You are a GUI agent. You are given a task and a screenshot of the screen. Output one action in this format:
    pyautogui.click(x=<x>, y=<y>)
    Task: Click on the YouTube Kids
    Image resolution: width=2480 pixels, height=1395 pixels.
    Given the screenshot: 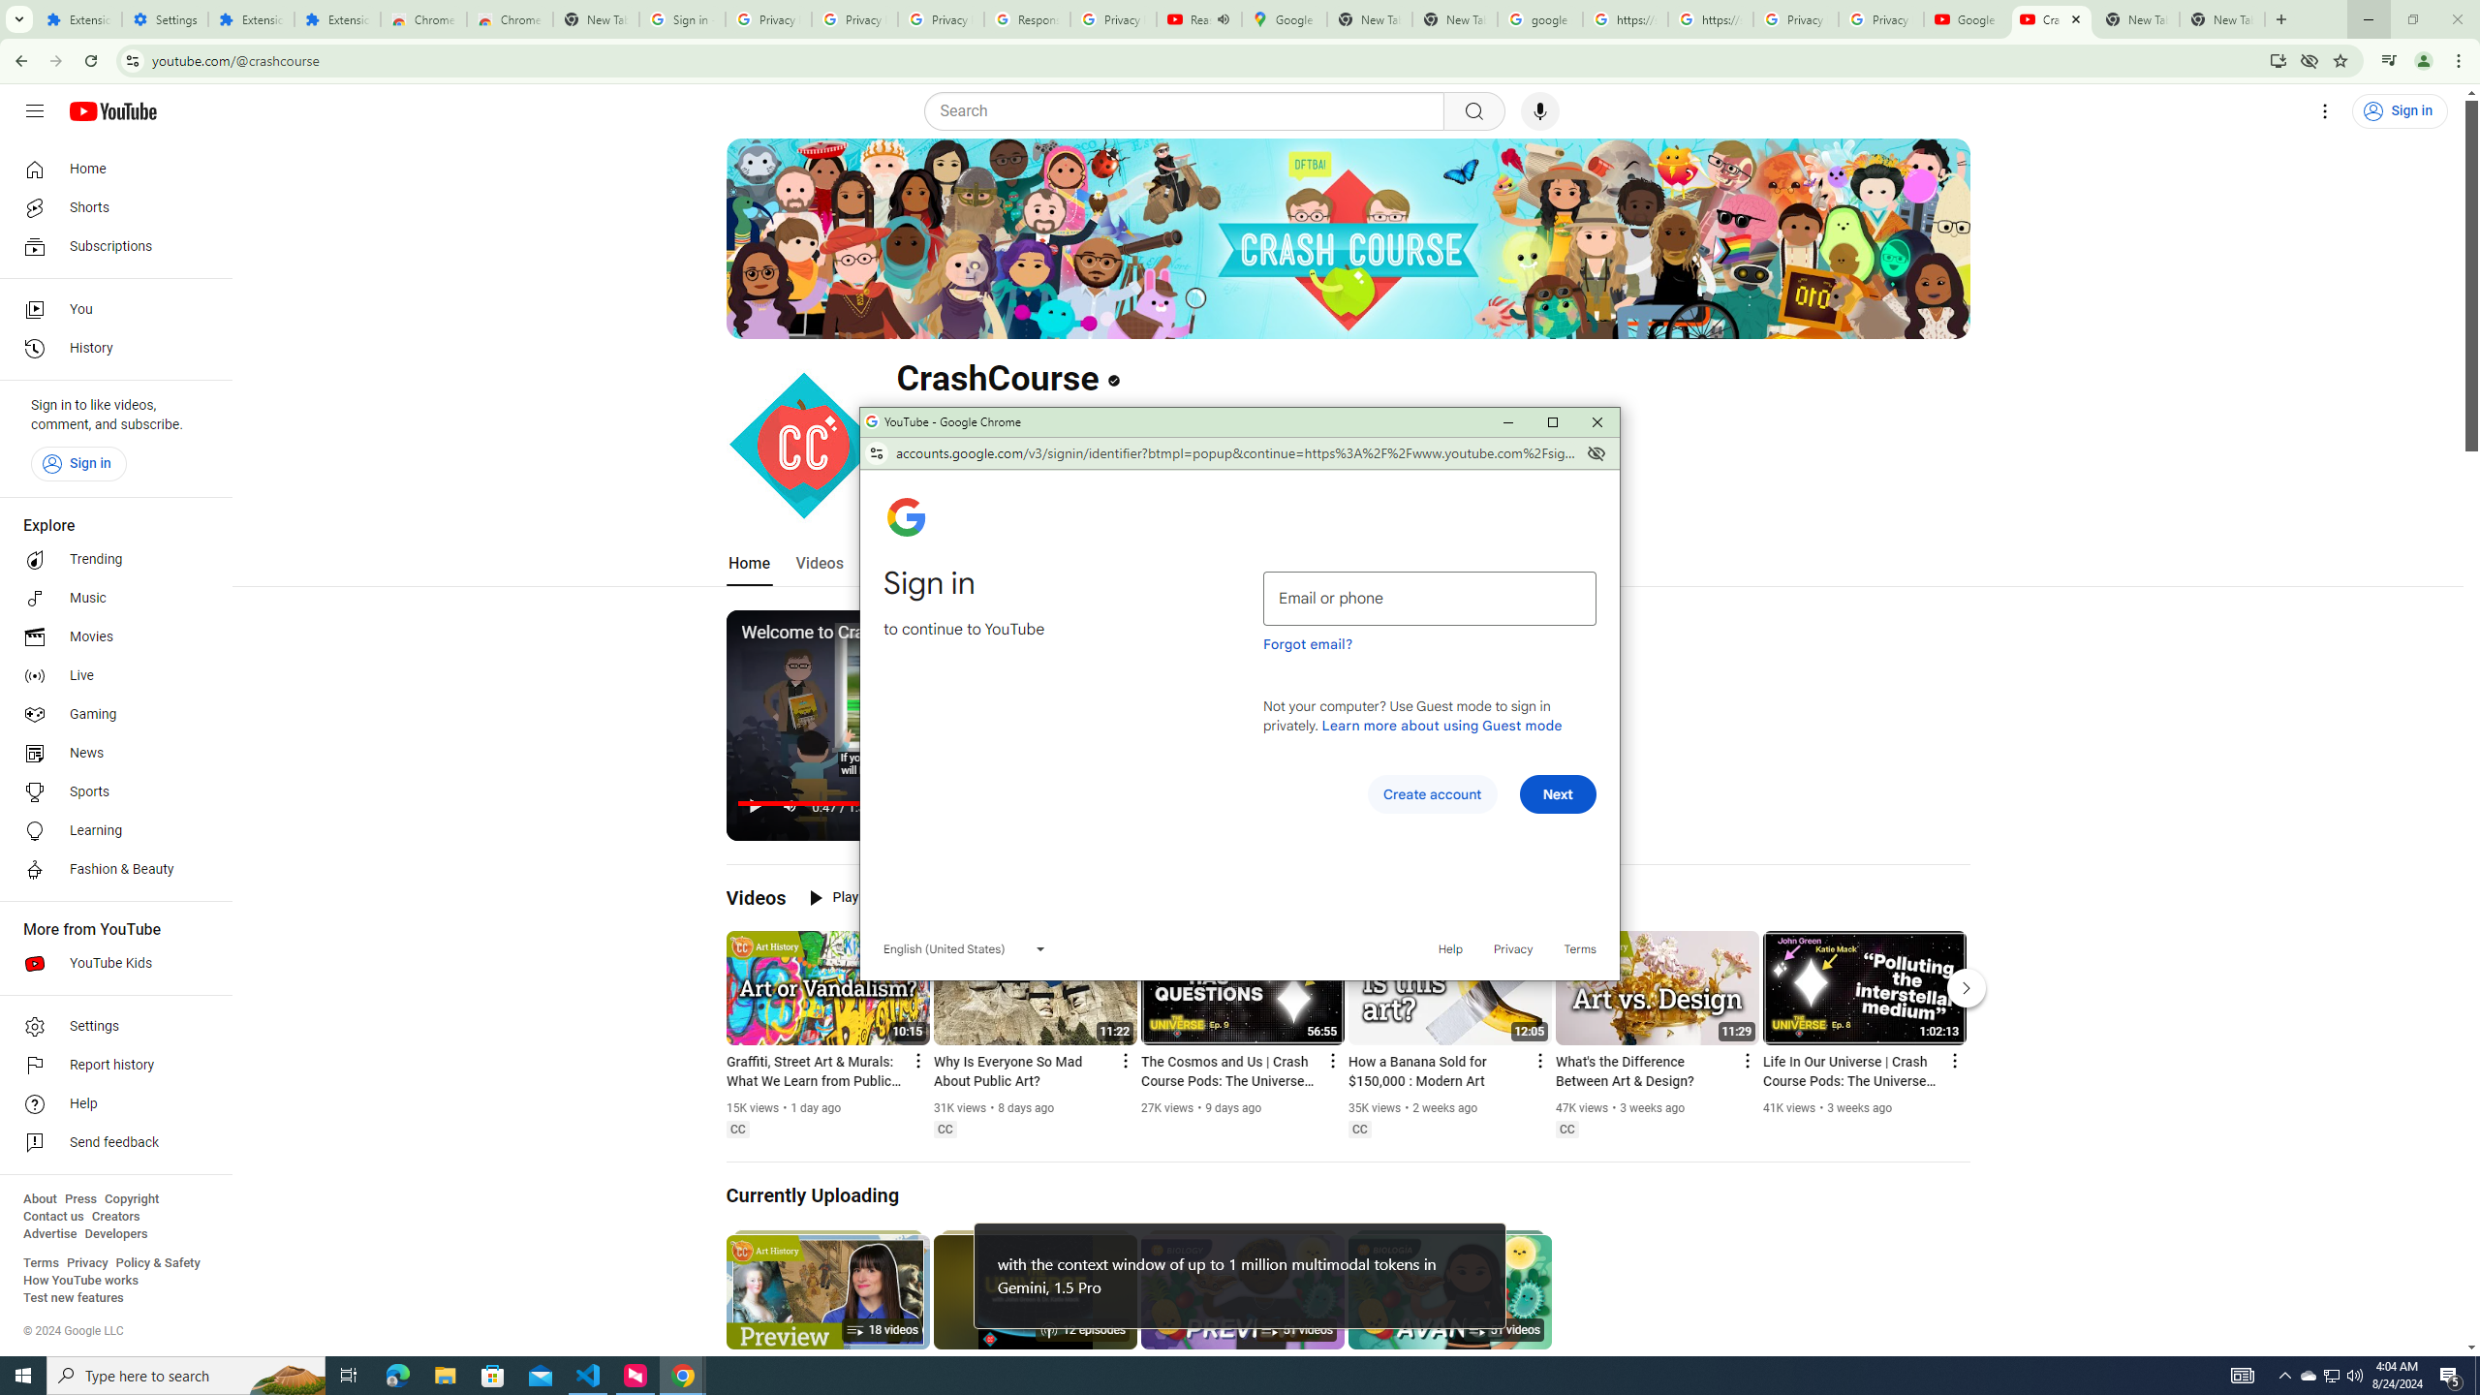 What is the action you would take?
    pyautogui.click(x=110, y=963)
    